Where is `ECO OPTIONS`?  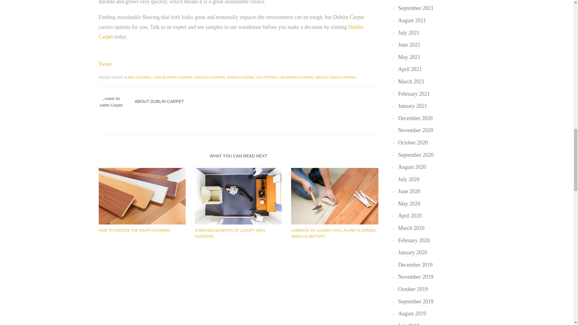 ECO OPTIONS is located at coordinates (267, 77).